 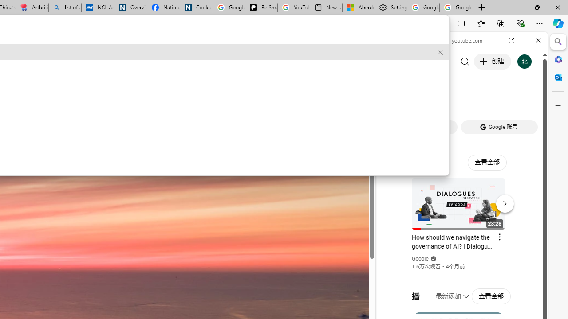 I want to click on Copilot (Ctrl+Shift+.), so click(x=558, y=23).